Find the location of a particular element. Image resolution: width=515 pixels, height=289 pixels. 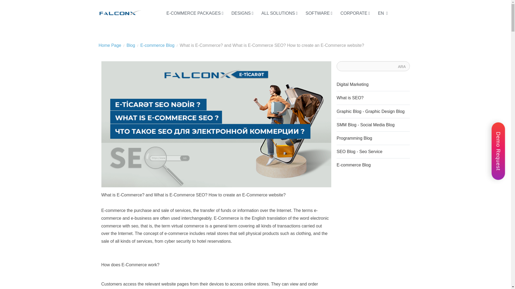

CORPORATE is located at coordinates (355, 13).